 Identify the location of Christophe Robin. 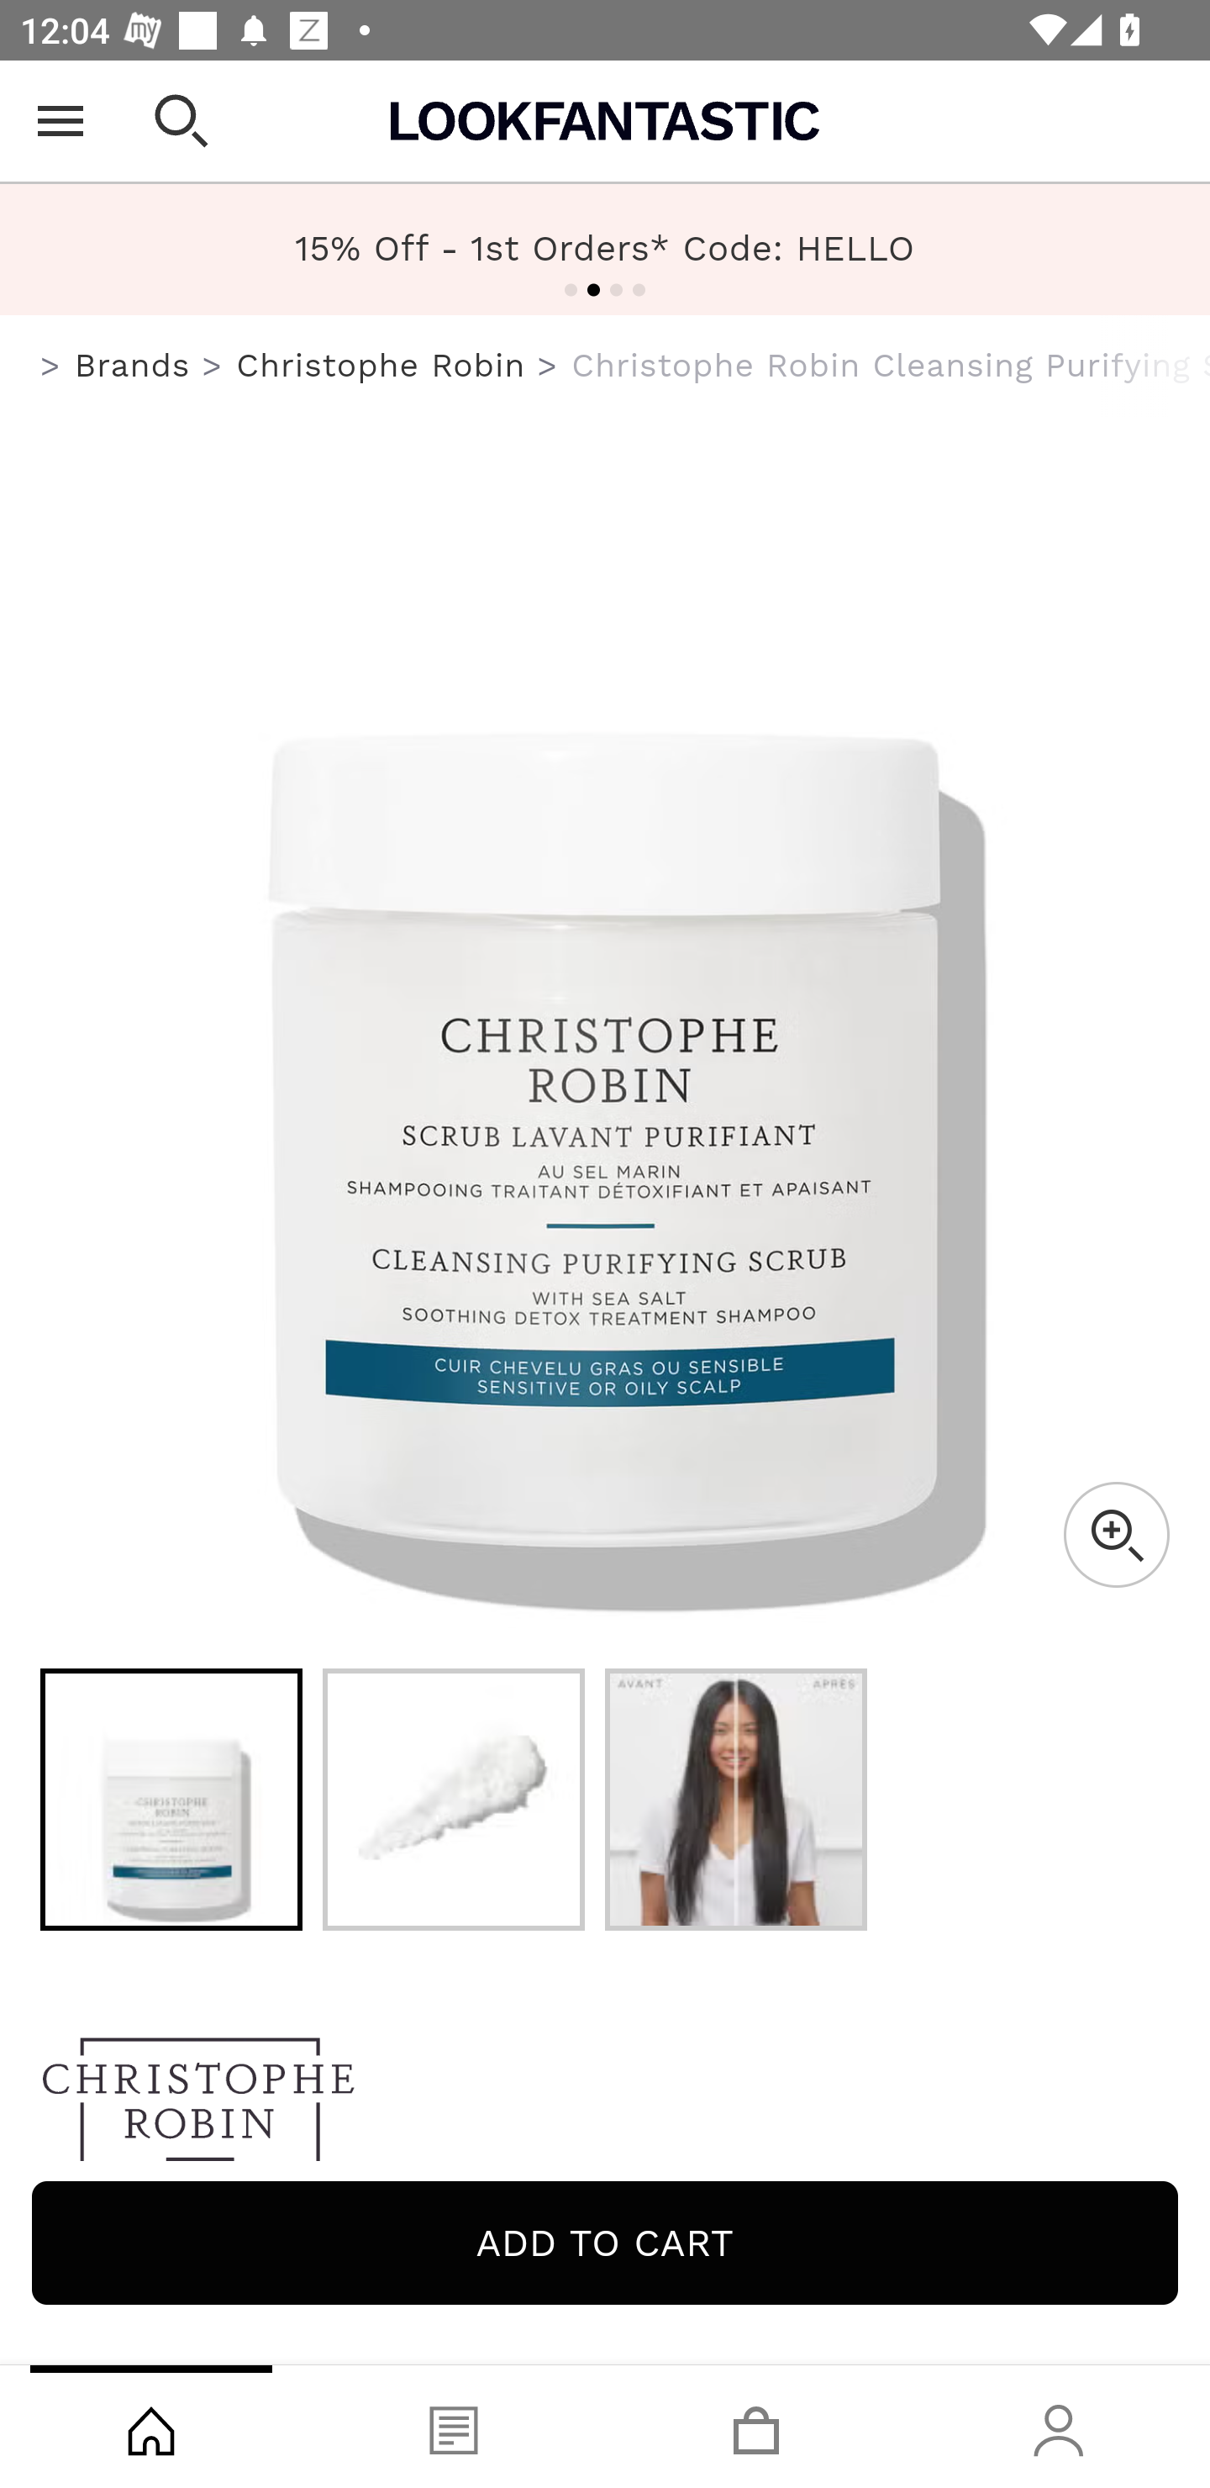
(605, 2106).